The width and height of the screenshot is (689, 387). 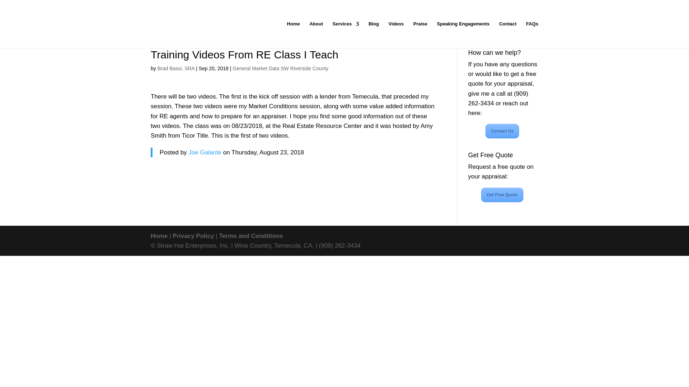 What do you see at coordinates (281, 68) in the screenshot?
I see `General Market Data SW Riverside County` at bounding box center [281, 68].